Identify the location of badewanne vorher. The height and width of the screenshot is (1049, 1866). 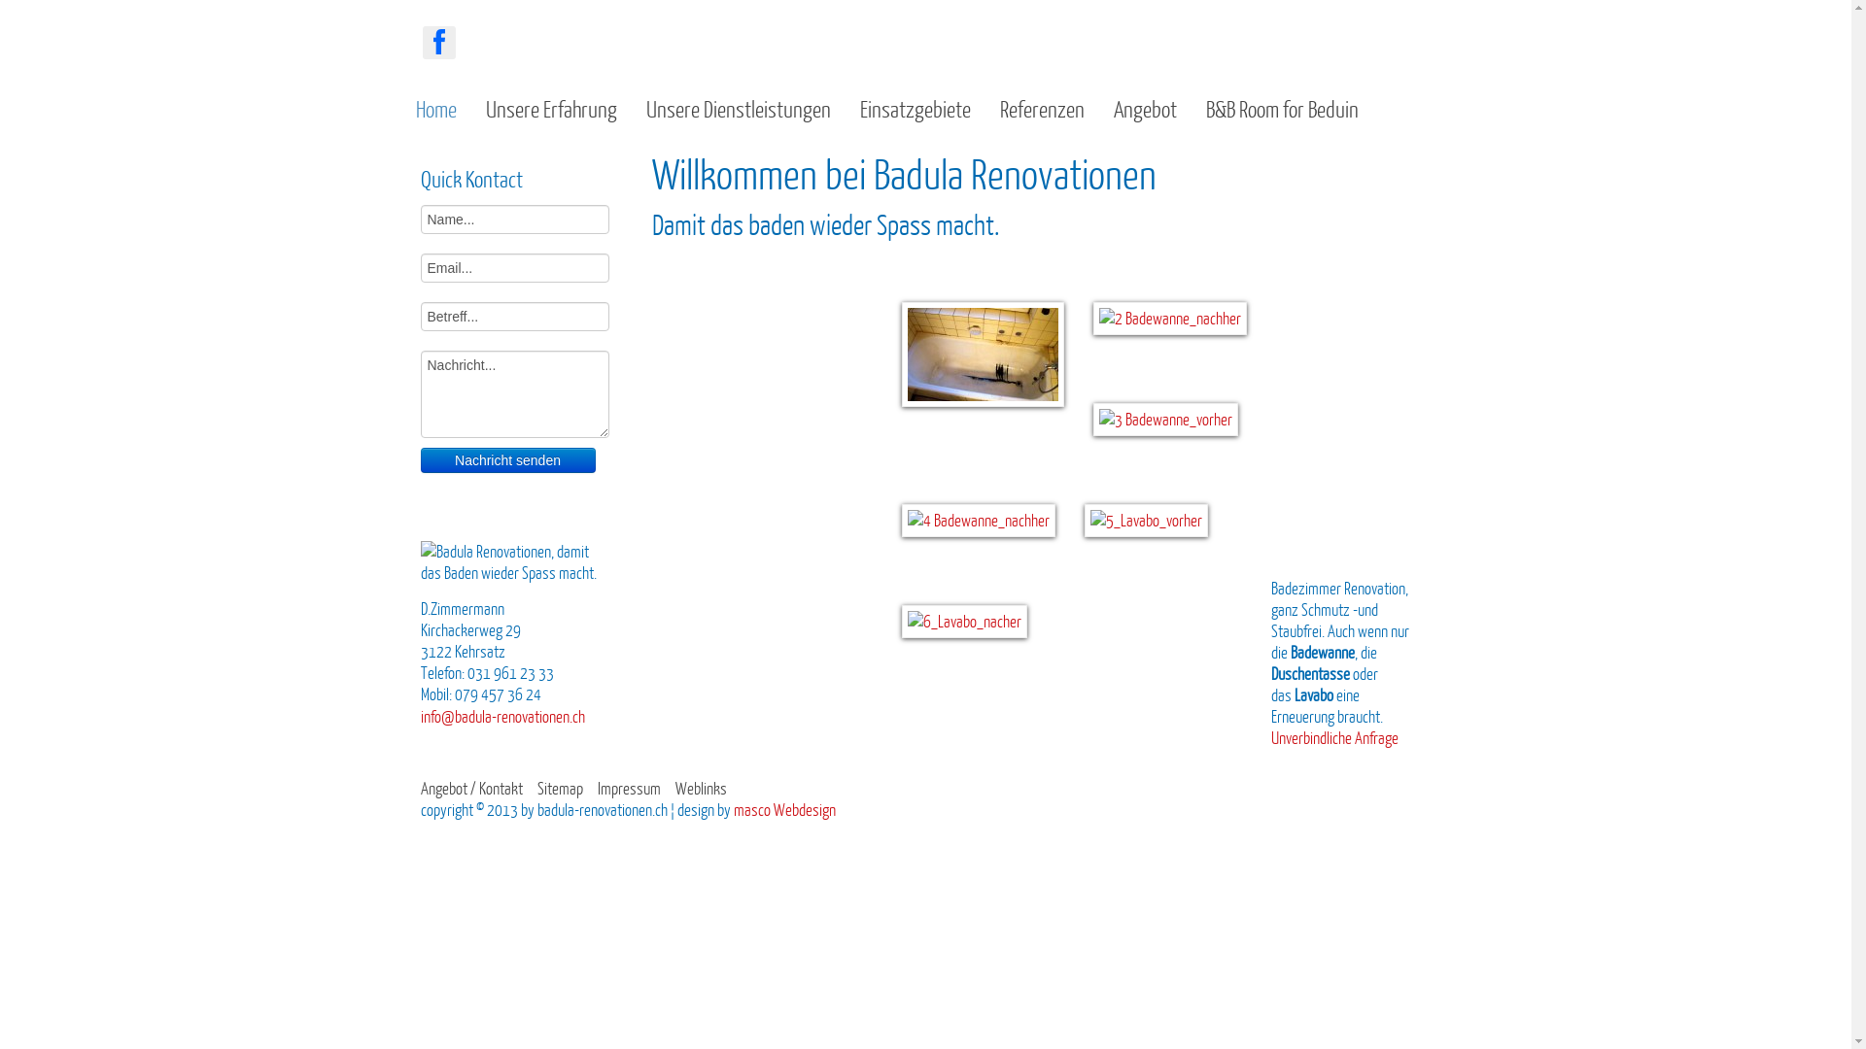
(1164, 420).